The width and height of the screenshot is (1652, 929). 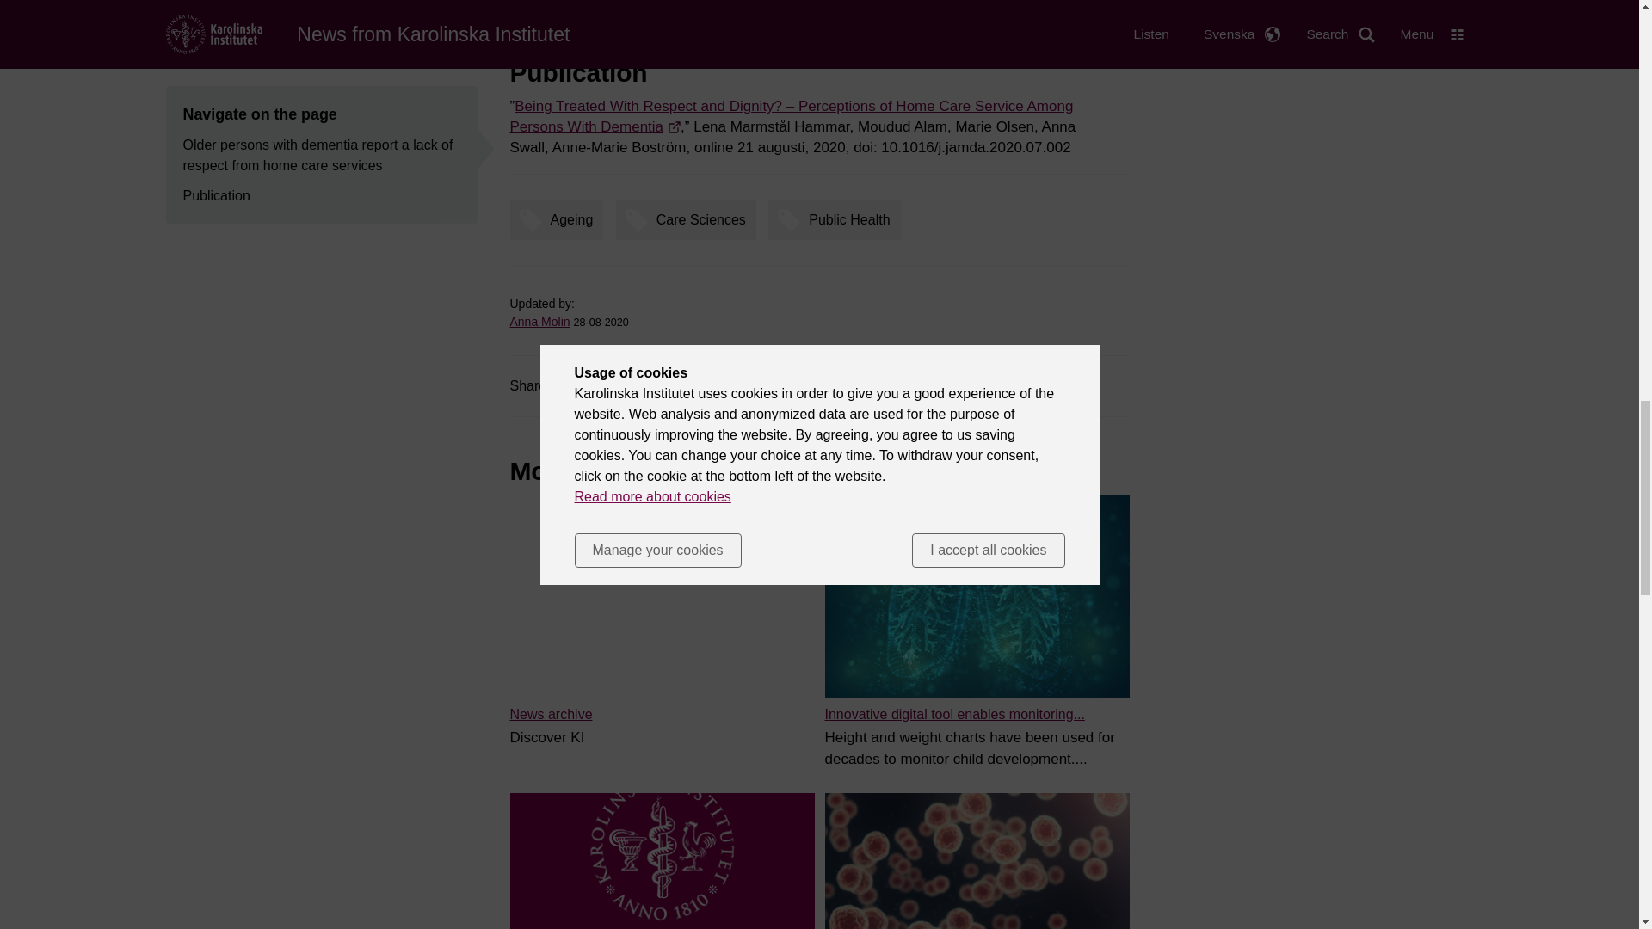 I want to click on Twitter, so click(x=654, y=385).